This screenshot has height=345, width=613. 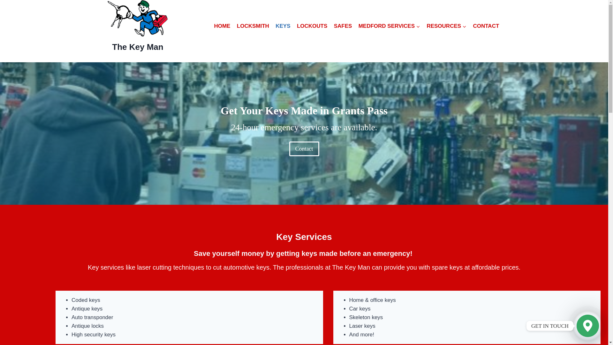 I want to click on MEDFORD SERVICES, so click(x=390, y=26).